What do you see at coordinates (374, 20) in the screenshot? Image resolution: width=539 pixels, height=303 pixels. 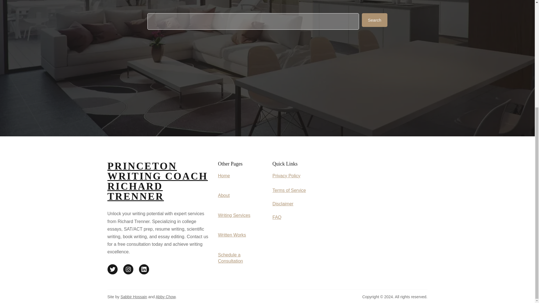 I see `Search` at bounding box center [374, 20].